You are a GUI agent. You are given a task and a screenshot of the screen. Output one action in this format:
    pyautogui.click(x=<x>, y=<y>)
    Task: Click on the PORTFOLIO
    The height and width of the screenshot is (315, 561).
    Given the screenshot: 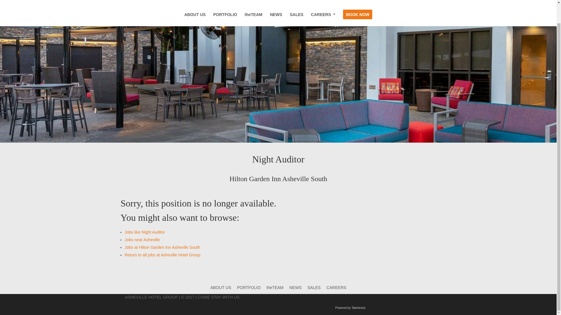 What is the action you would take?
    pyautogui.click(x=225, y=3)
    